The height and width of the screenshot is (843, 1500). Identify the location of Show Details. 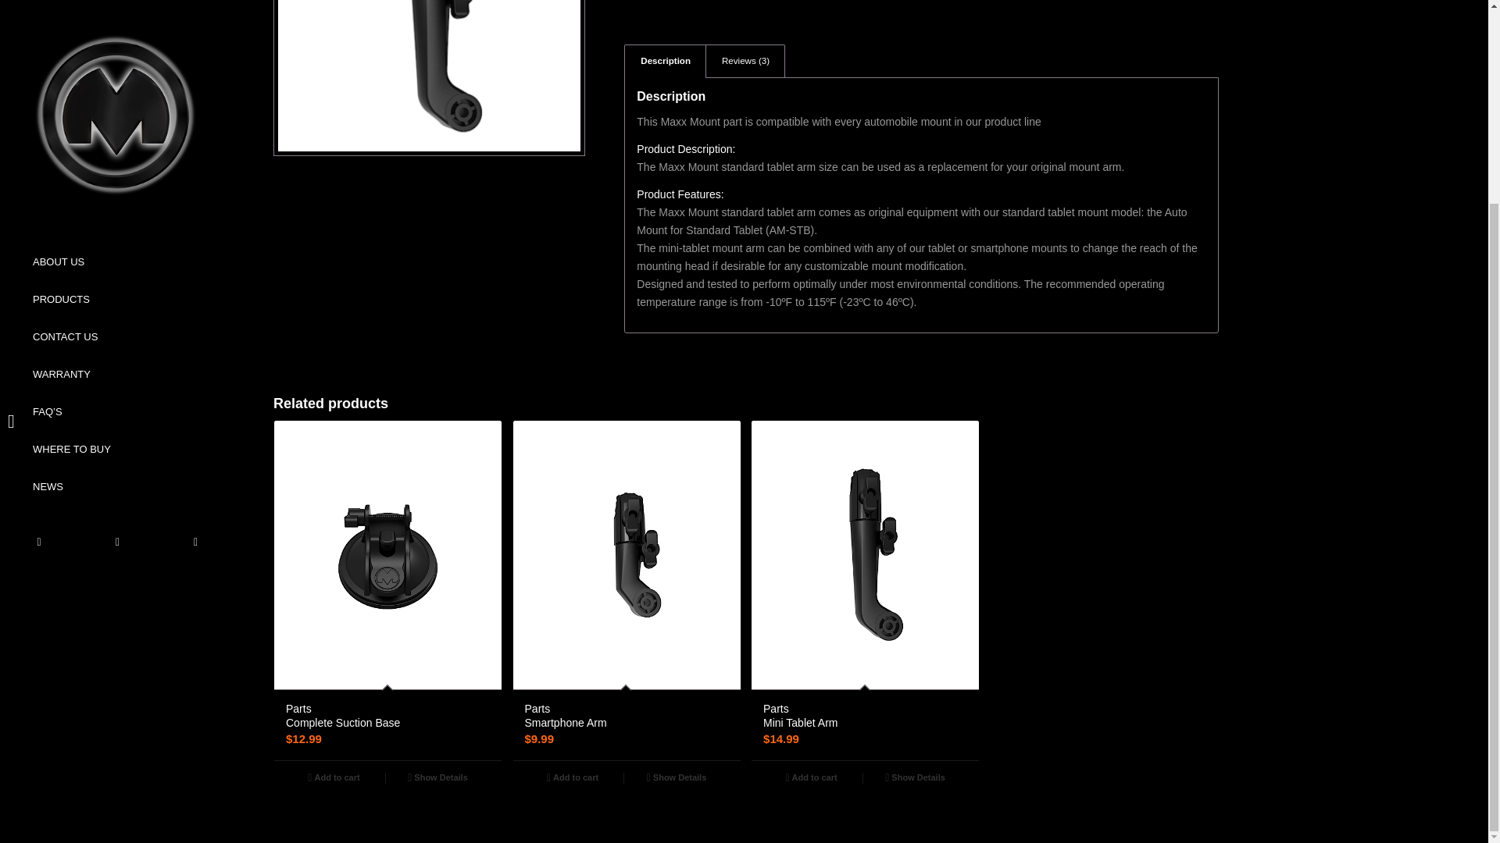
(916, 777).